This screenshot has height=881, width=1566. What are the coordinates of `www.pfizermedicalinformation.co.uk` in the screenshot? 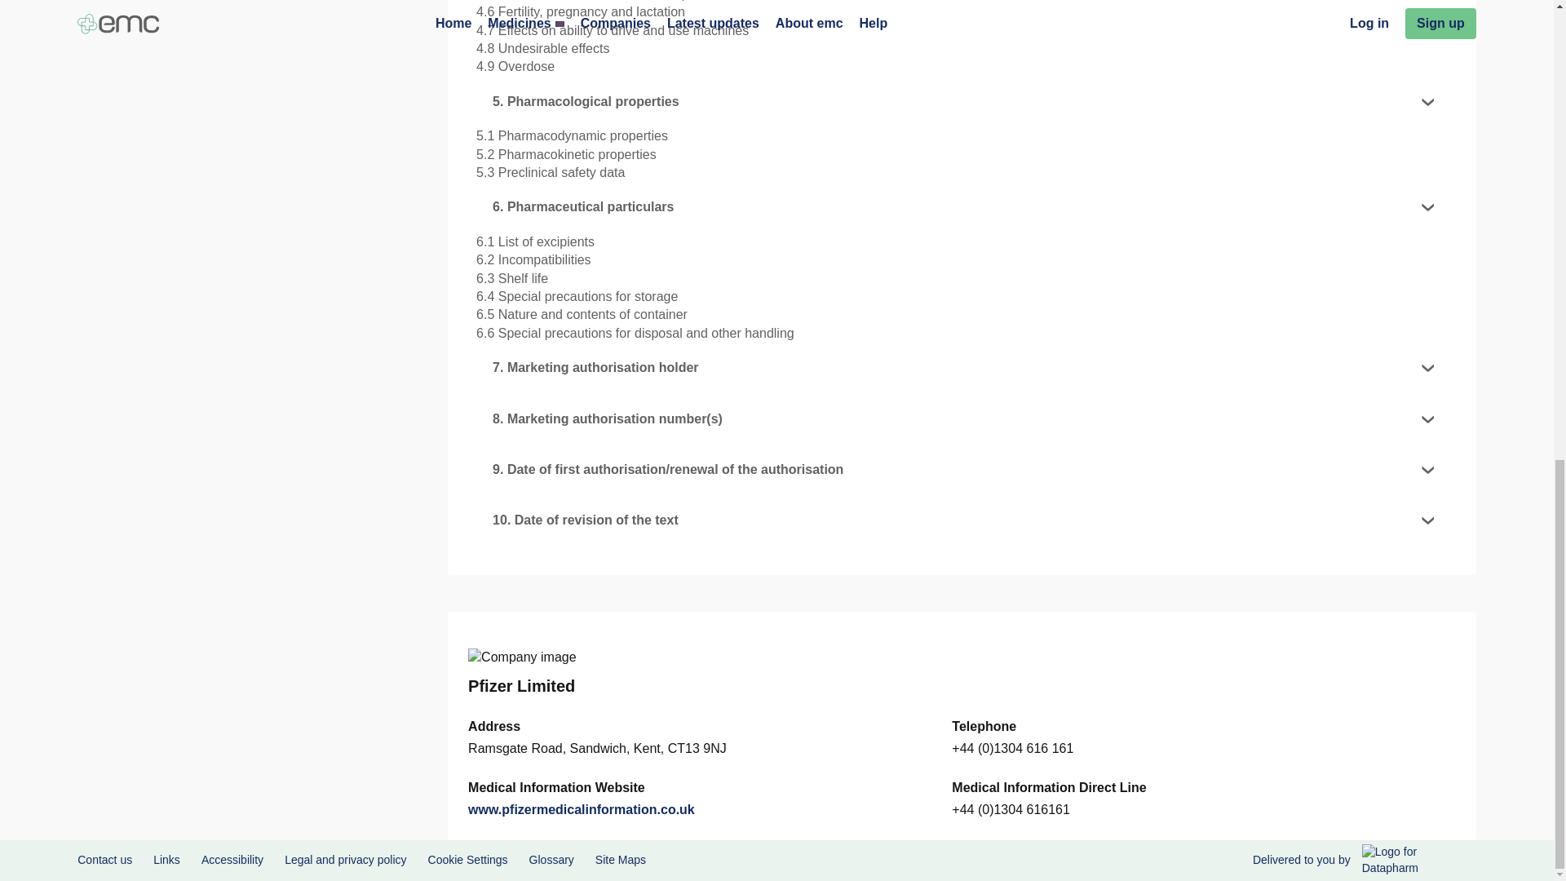 It's located at (582, 809).